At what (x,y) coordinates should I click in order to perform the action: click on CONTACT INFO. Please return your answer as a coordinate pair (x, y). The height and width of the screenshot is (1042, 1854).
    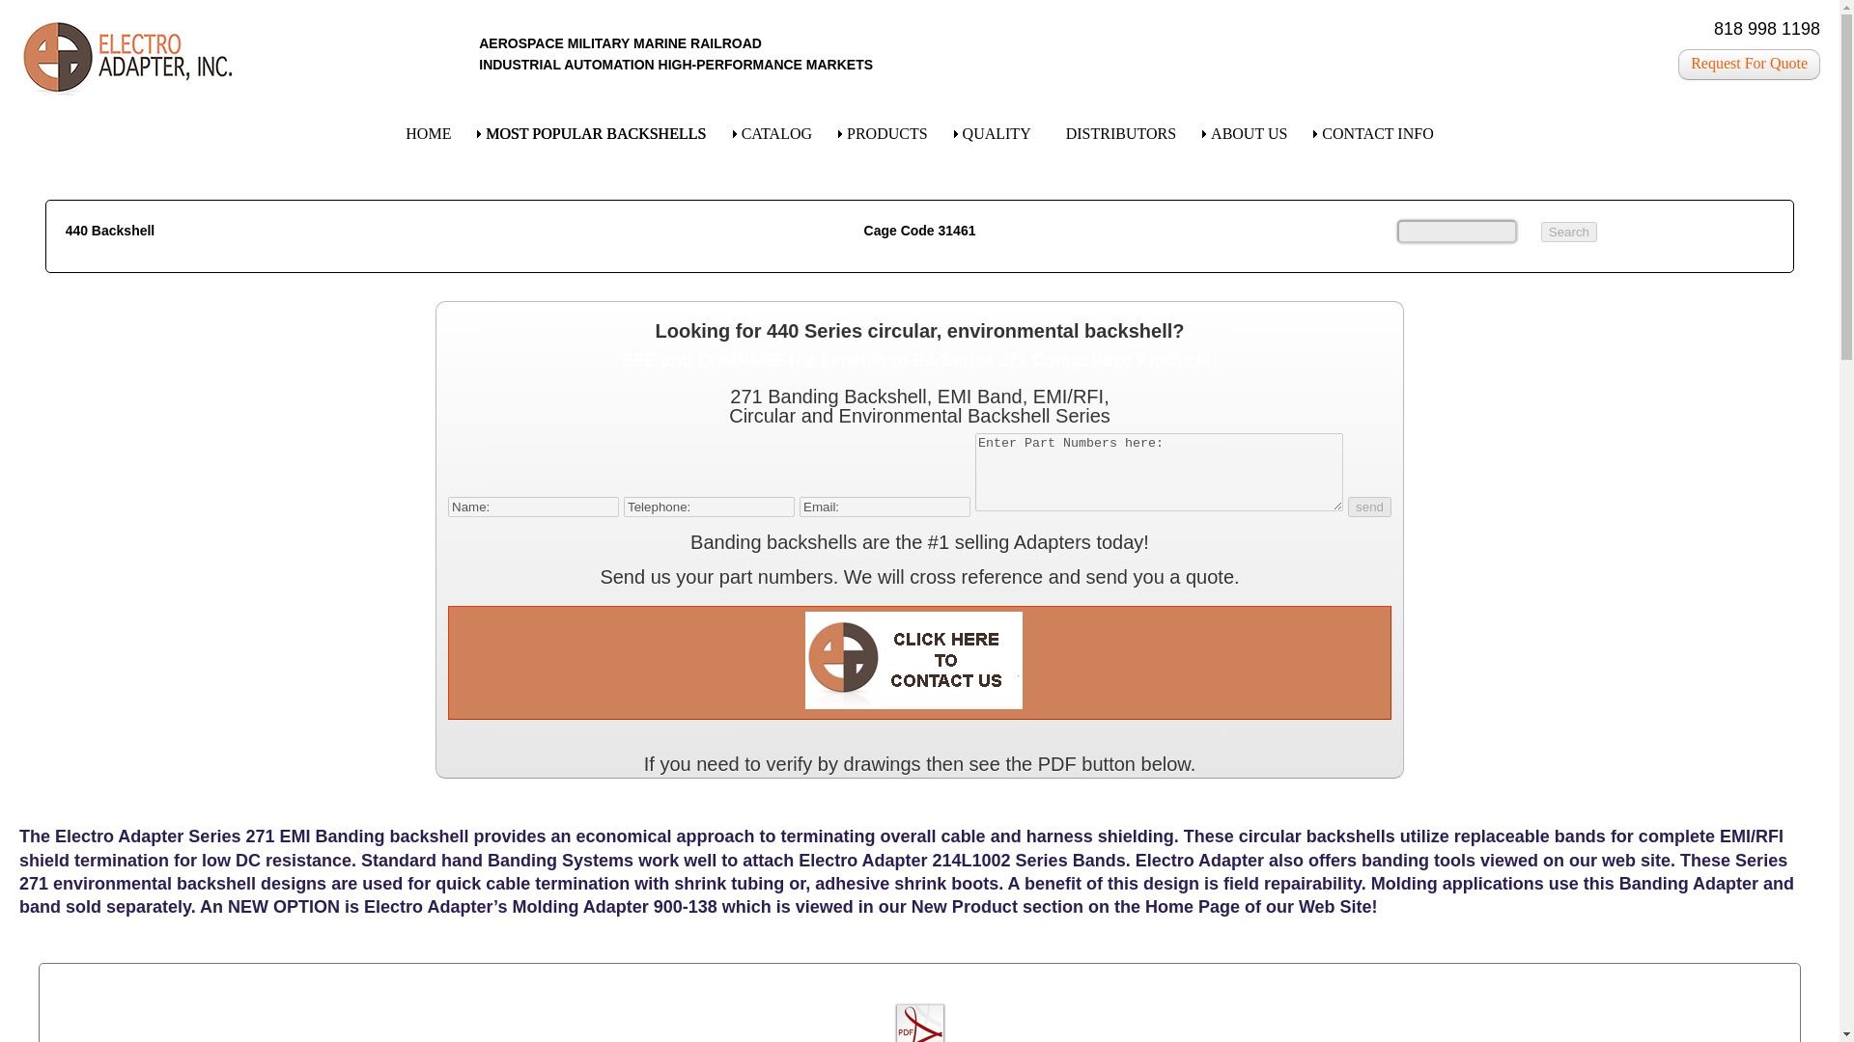
    Looking at the image, I should click on (1377, 133).